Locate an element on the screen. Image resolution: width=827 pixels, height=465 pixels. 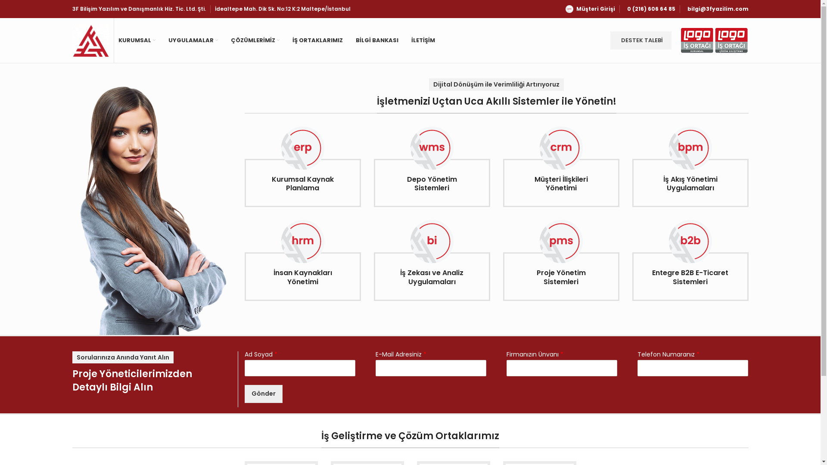
DESTEK TALEBI is located at coordinates (640, 40).